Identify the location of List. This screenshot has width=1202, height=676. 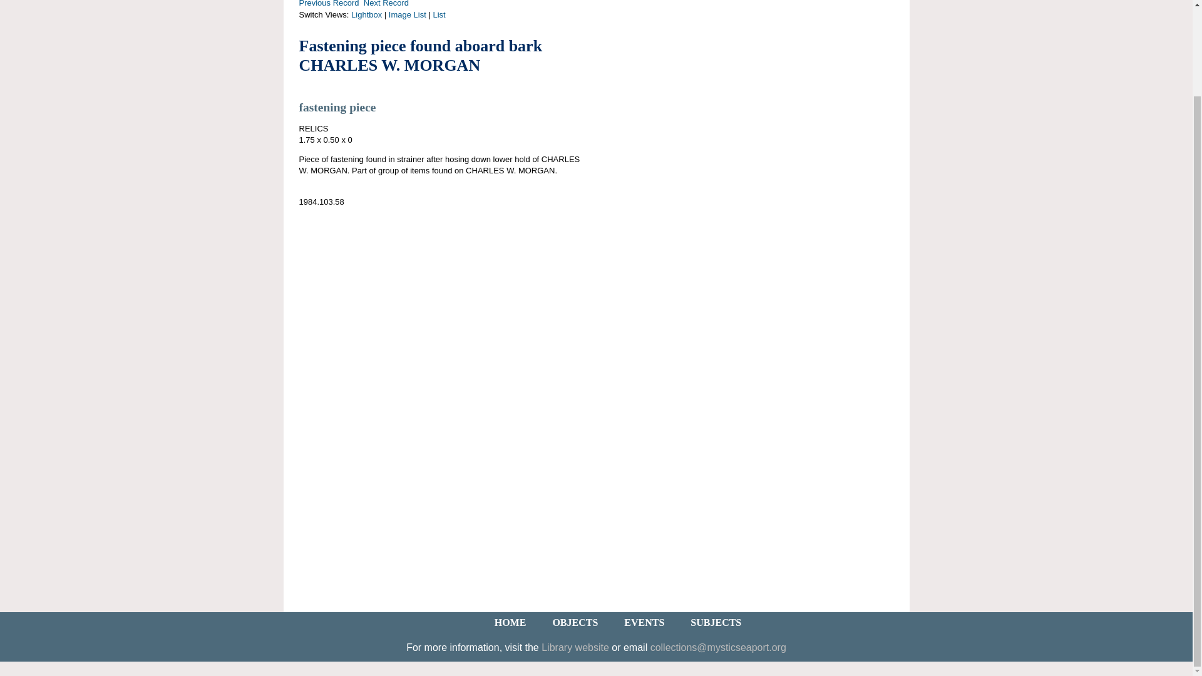
(438, 15).